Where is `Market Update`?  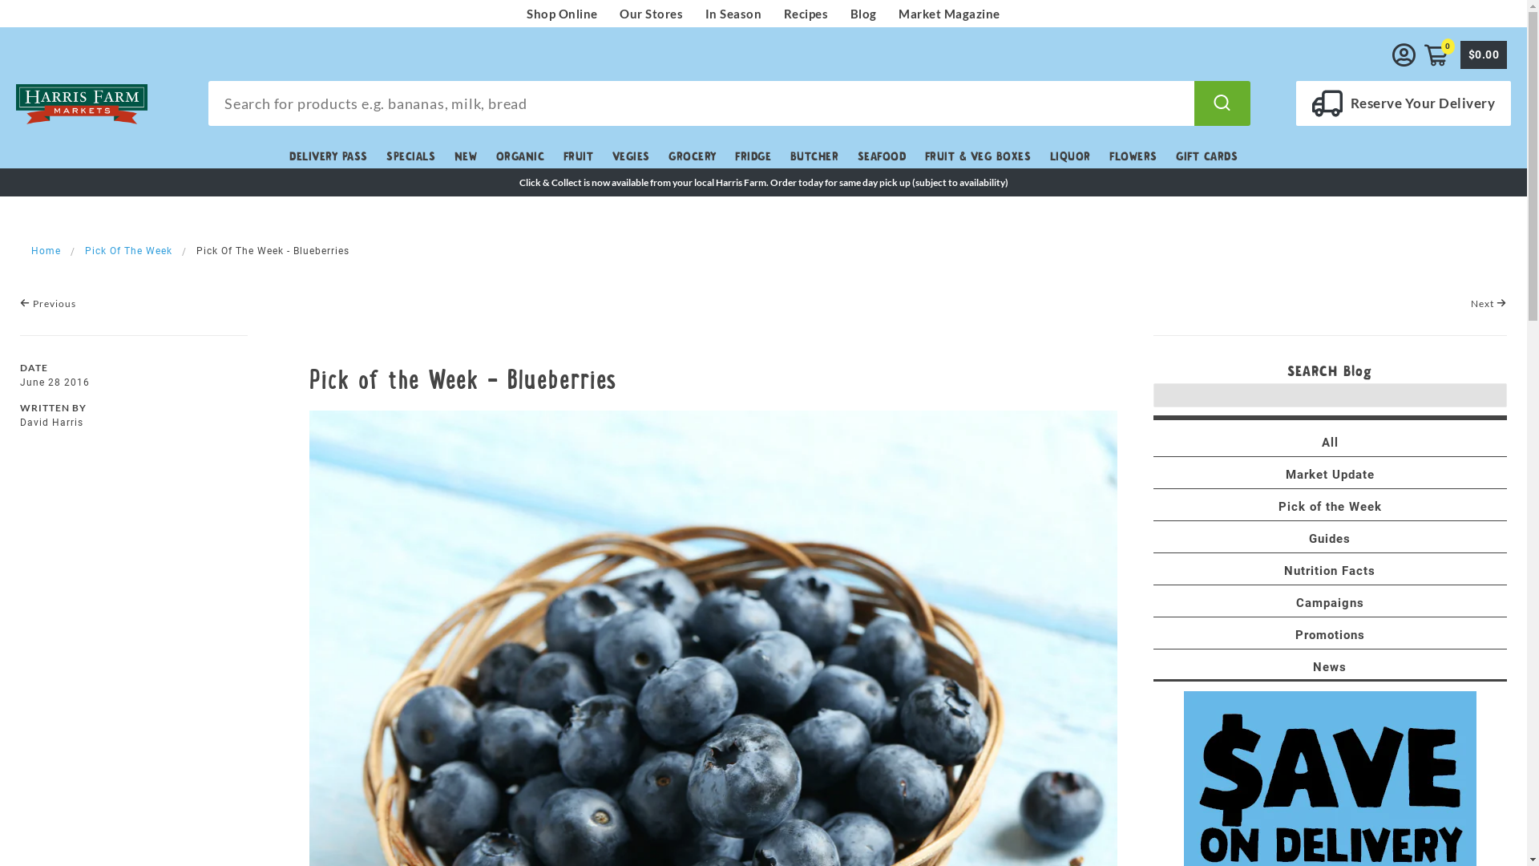 Market Update is located at coordinates (1331, 475).